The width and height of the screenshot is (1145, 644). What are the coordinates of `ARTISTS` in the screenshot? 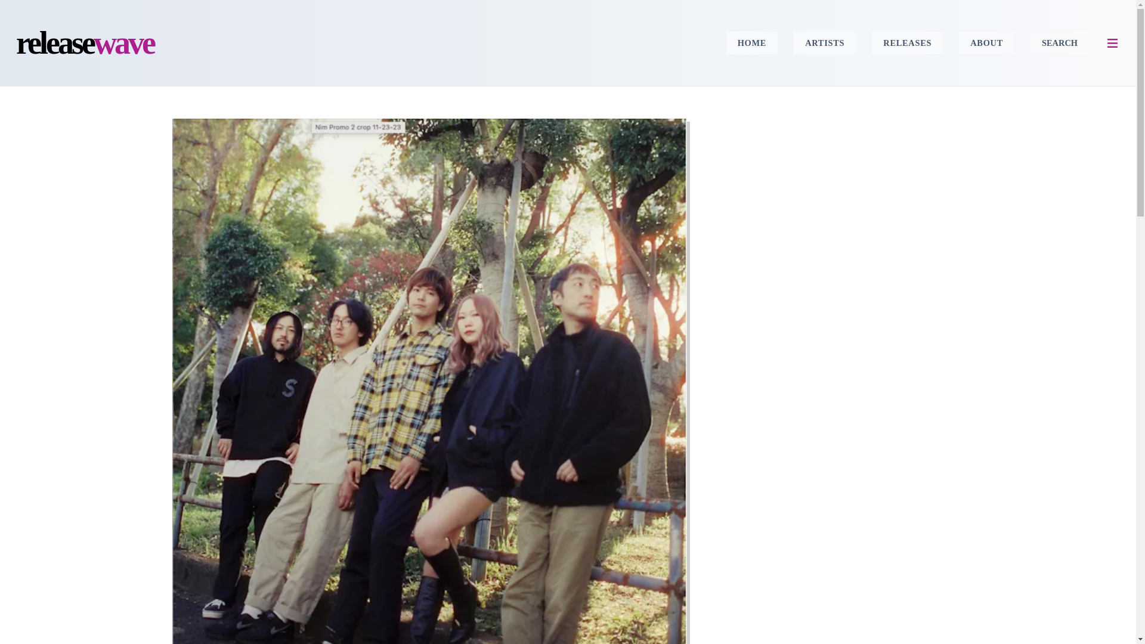 It's located at (824, 42).